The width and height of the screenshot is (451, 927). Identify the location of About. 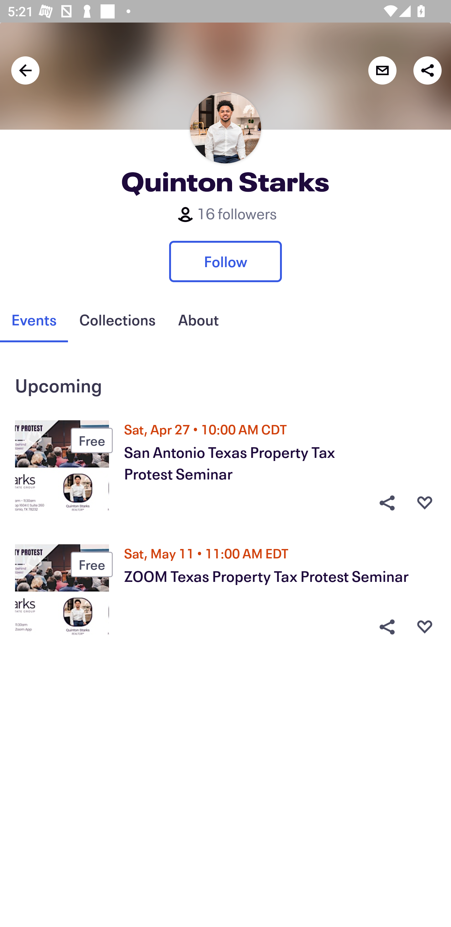
(198, 320).